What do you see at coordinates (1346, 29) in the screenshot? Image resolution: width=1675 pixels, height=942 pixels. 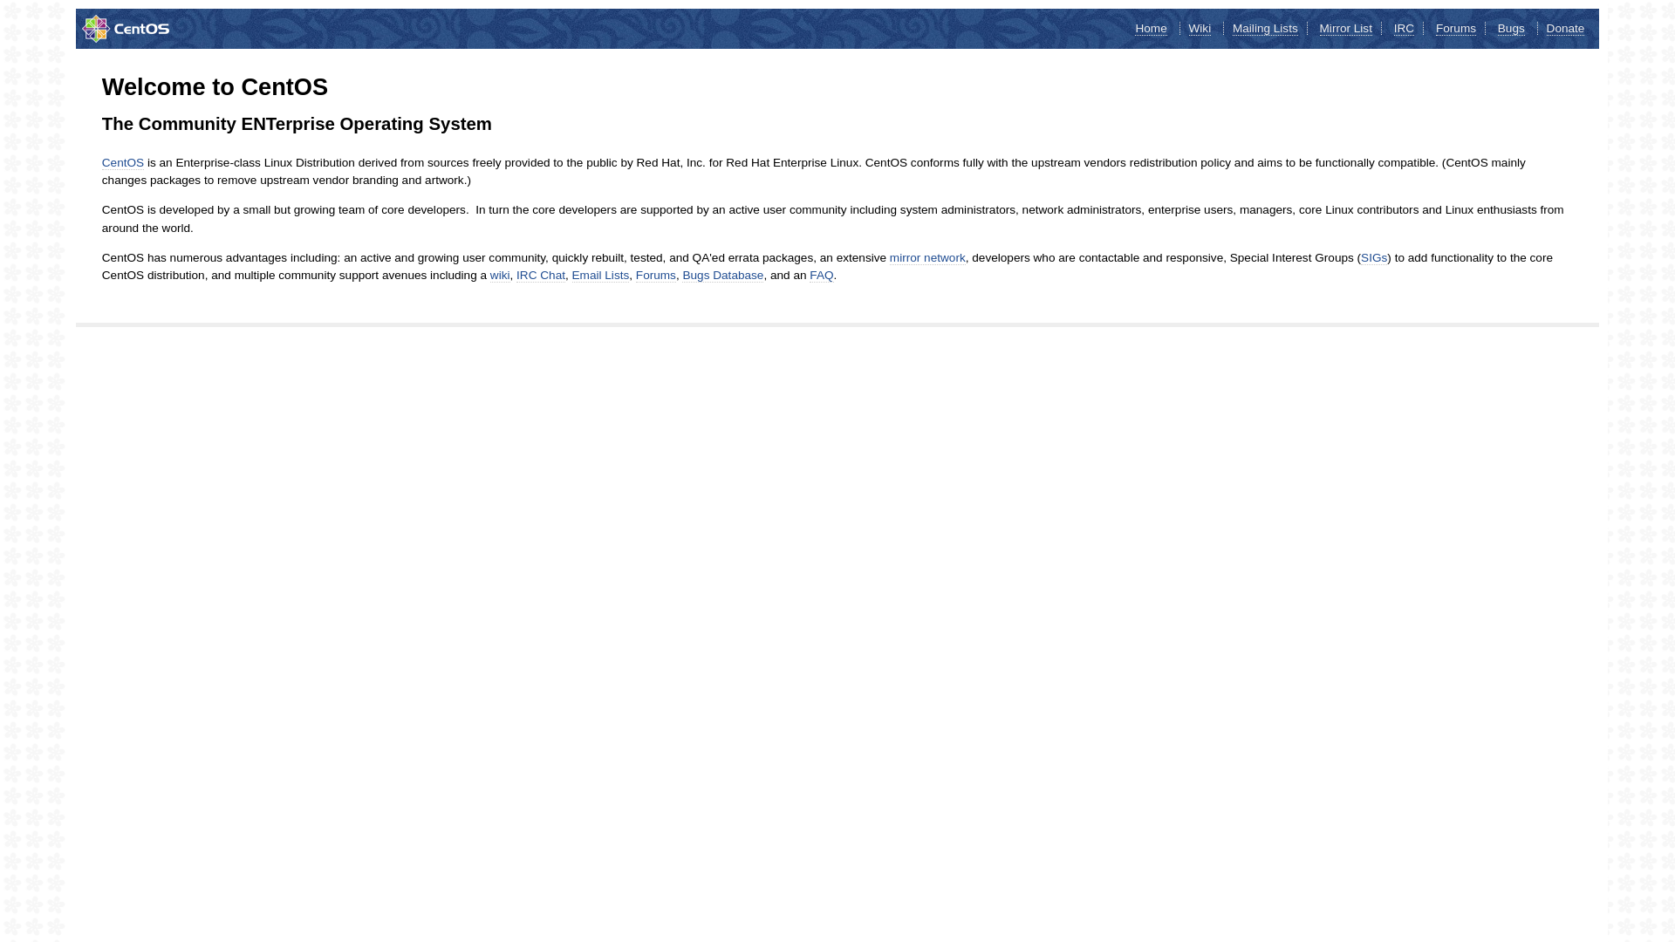 I see `Mirror List` at bounding box center [1346, 29].